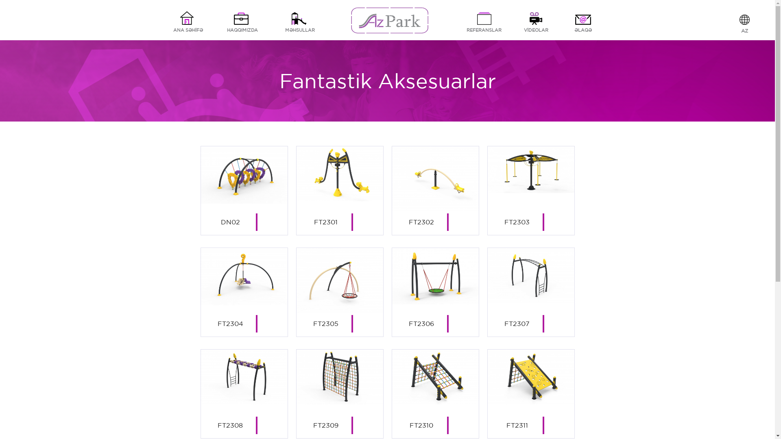  What do you see at coordinates (339, 191) in the screenshot?
I see `FT2301` at bounding box center [339, 191].